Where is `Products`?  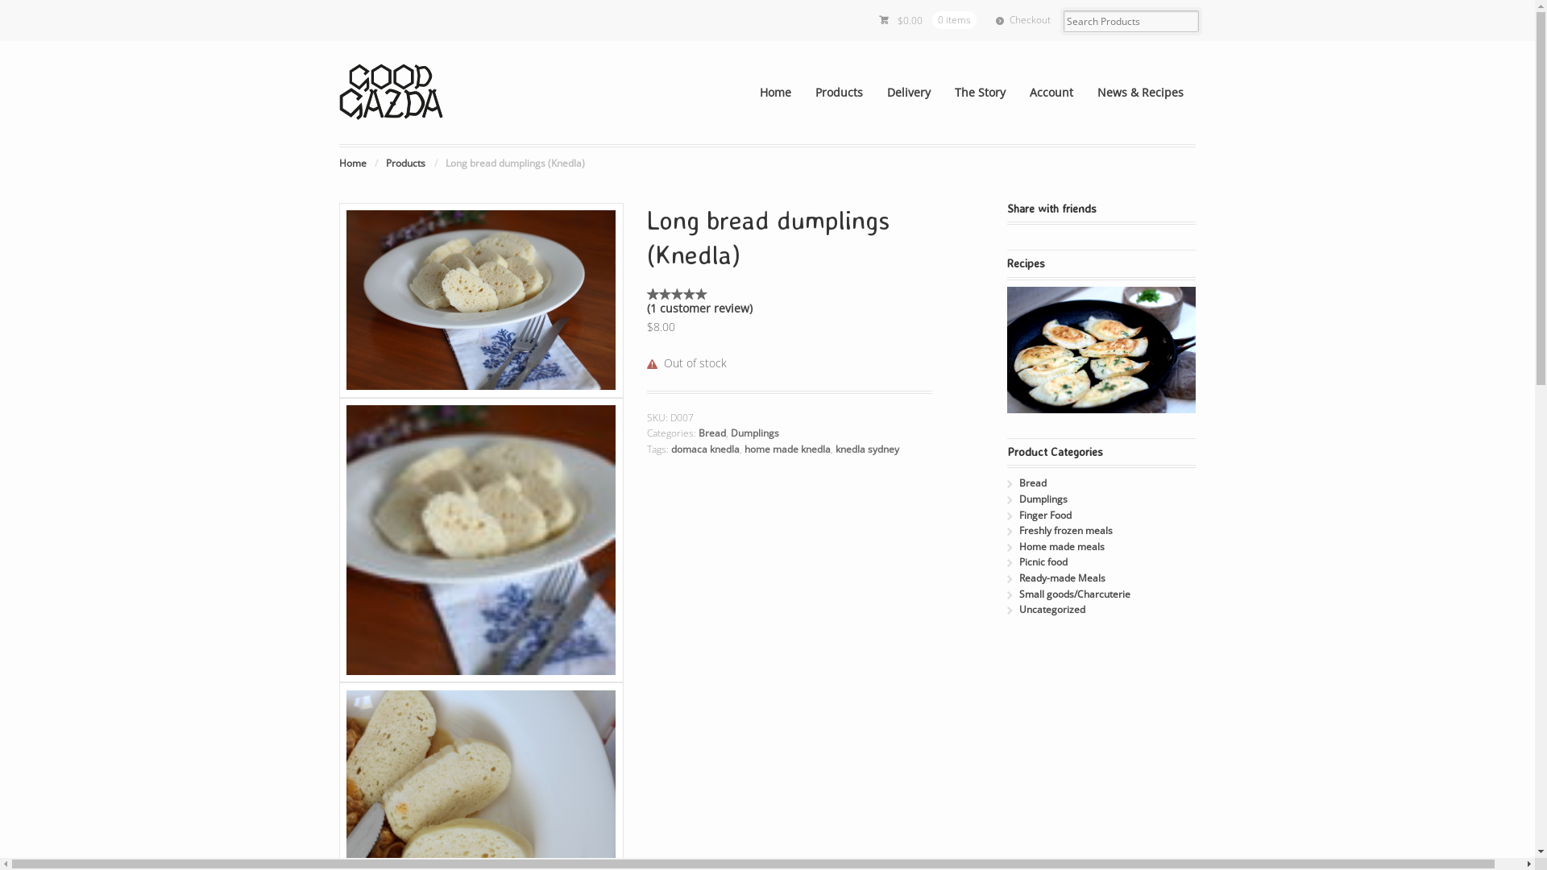
Products is located at coordinates (406, 163).